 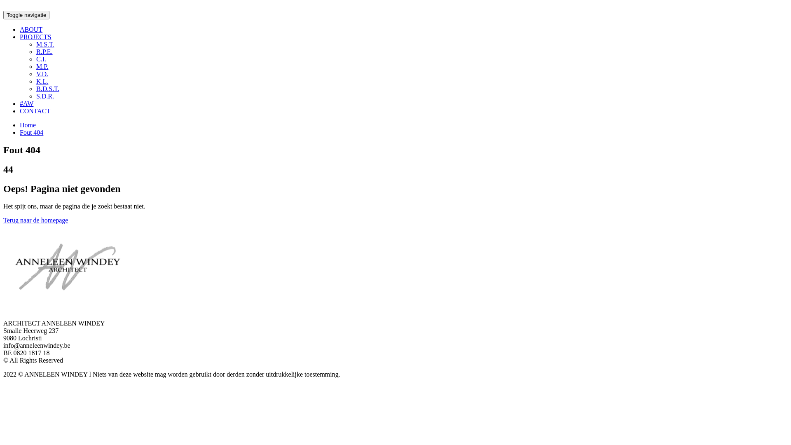 What do you see at coordinates (42, 82) in the screenshot?
I see `K.L.` at bounding box center [42, 82].